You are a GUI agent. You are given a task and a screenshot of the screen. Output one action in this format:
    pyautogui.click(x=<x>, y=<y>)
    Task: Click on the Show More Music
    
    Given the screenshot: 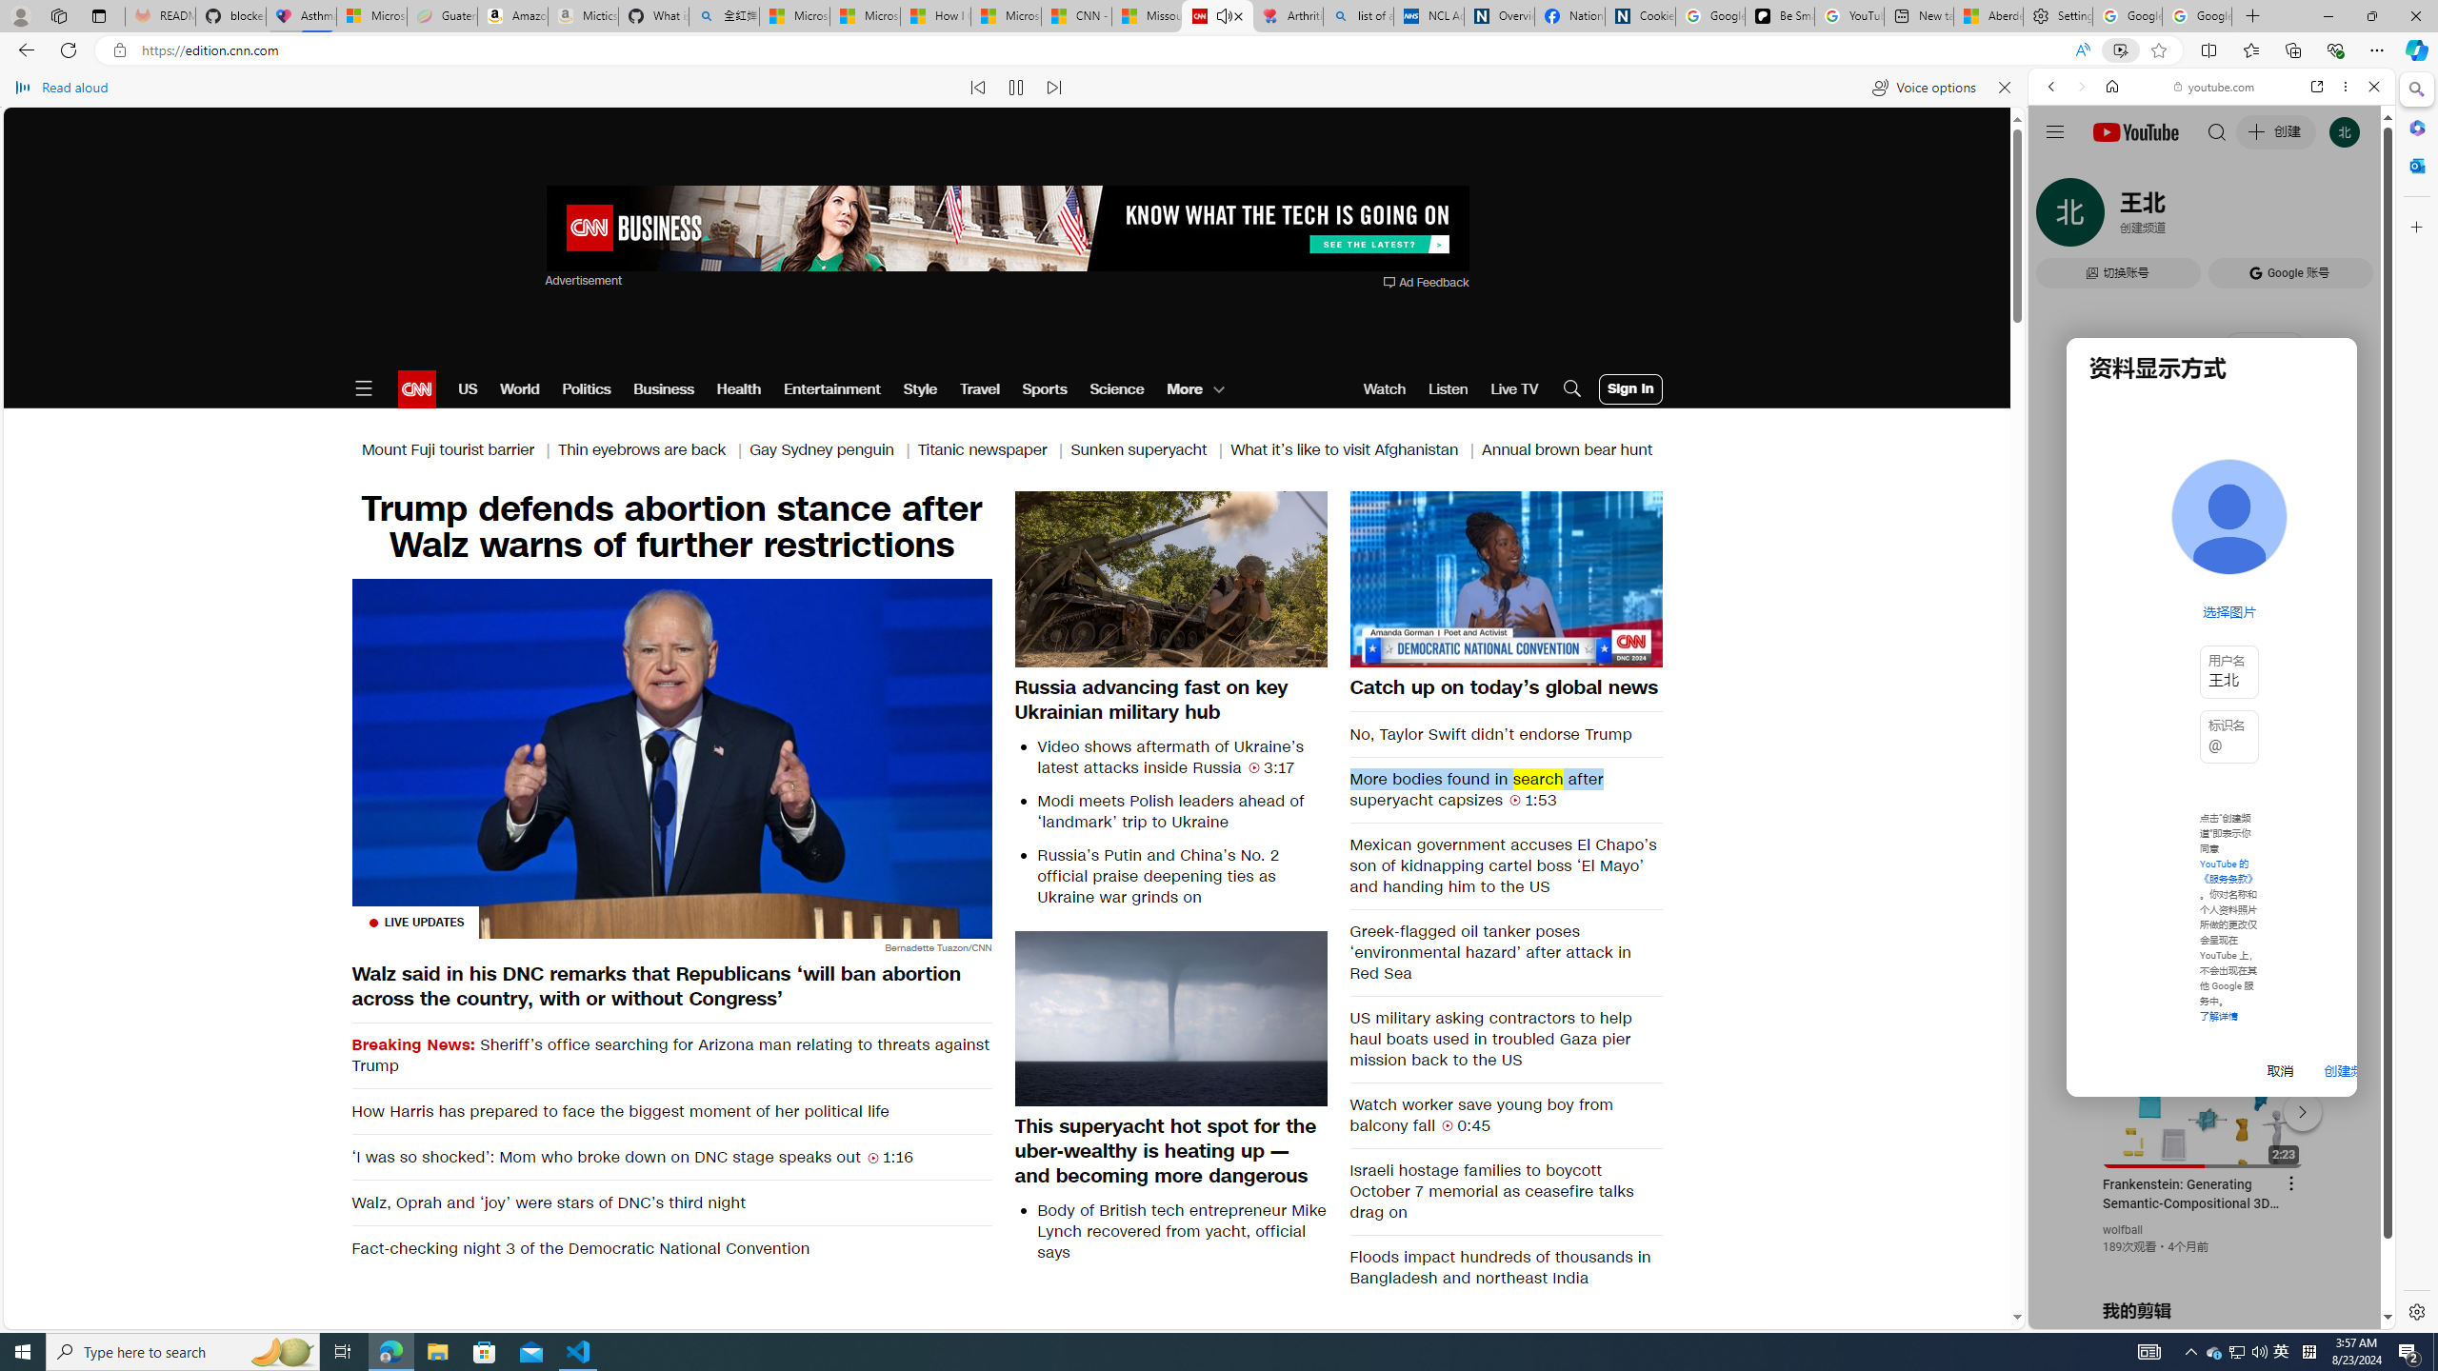 What is the action you would take?
    pyautogui.click(x=2328, y=520)
    